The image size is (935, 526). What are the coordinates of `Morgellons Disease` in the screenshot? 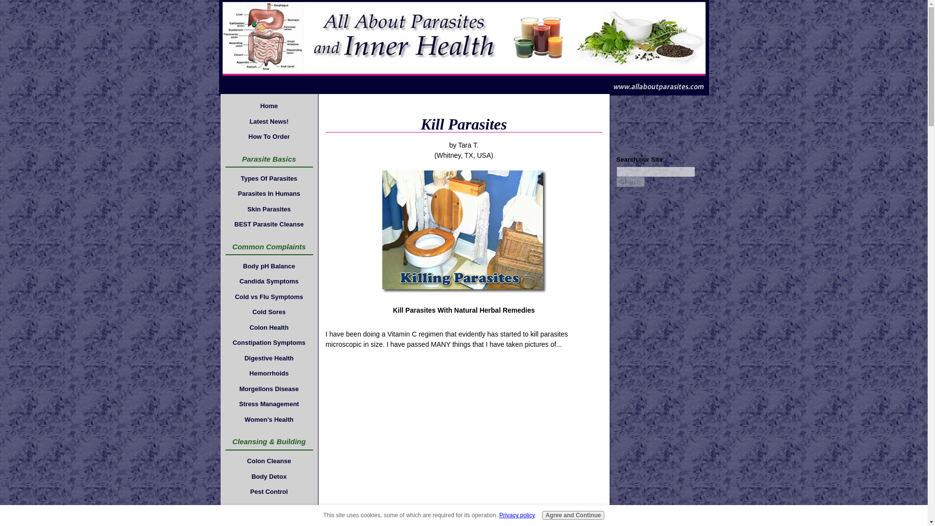 It's located at (269, 389).